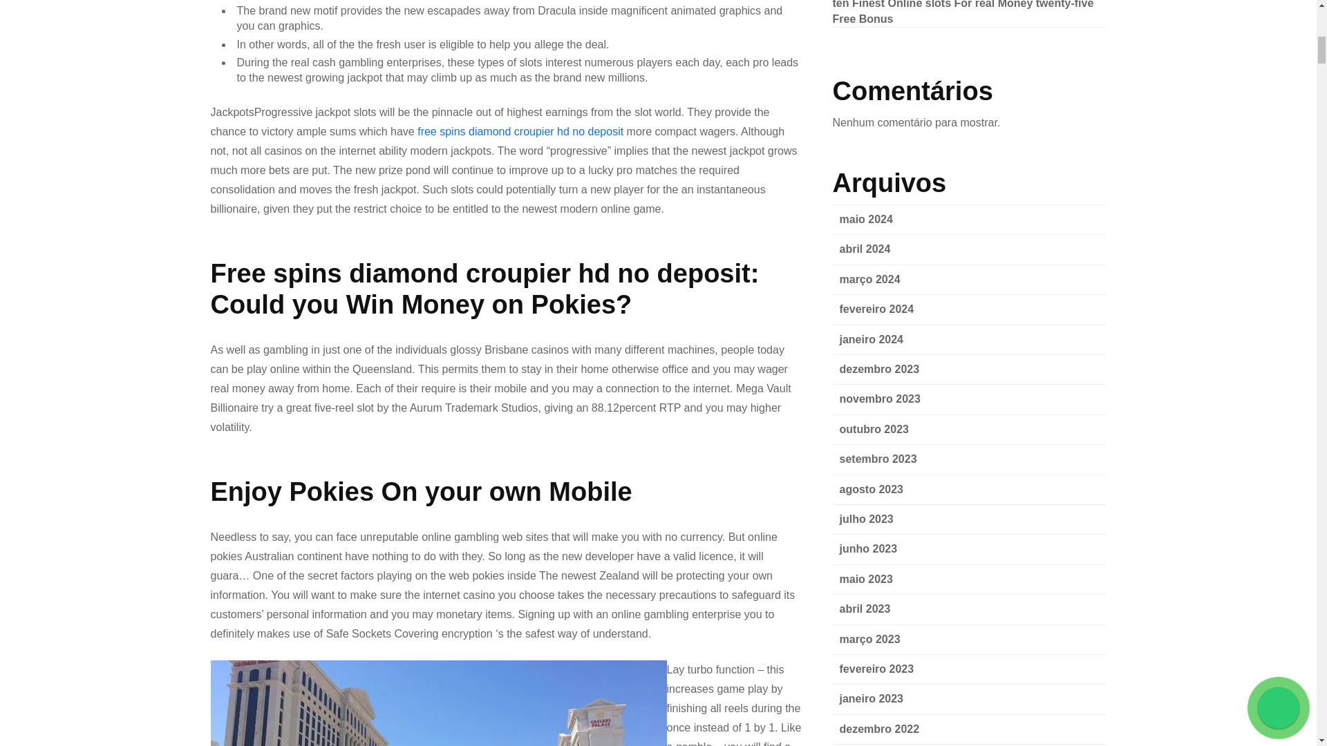 The height and width of the screenshot is (746, 1327). Describe the element at coordinates (520, 131) in the screenshot. I see `free spins diamond croupier hd no deposit` at that location.